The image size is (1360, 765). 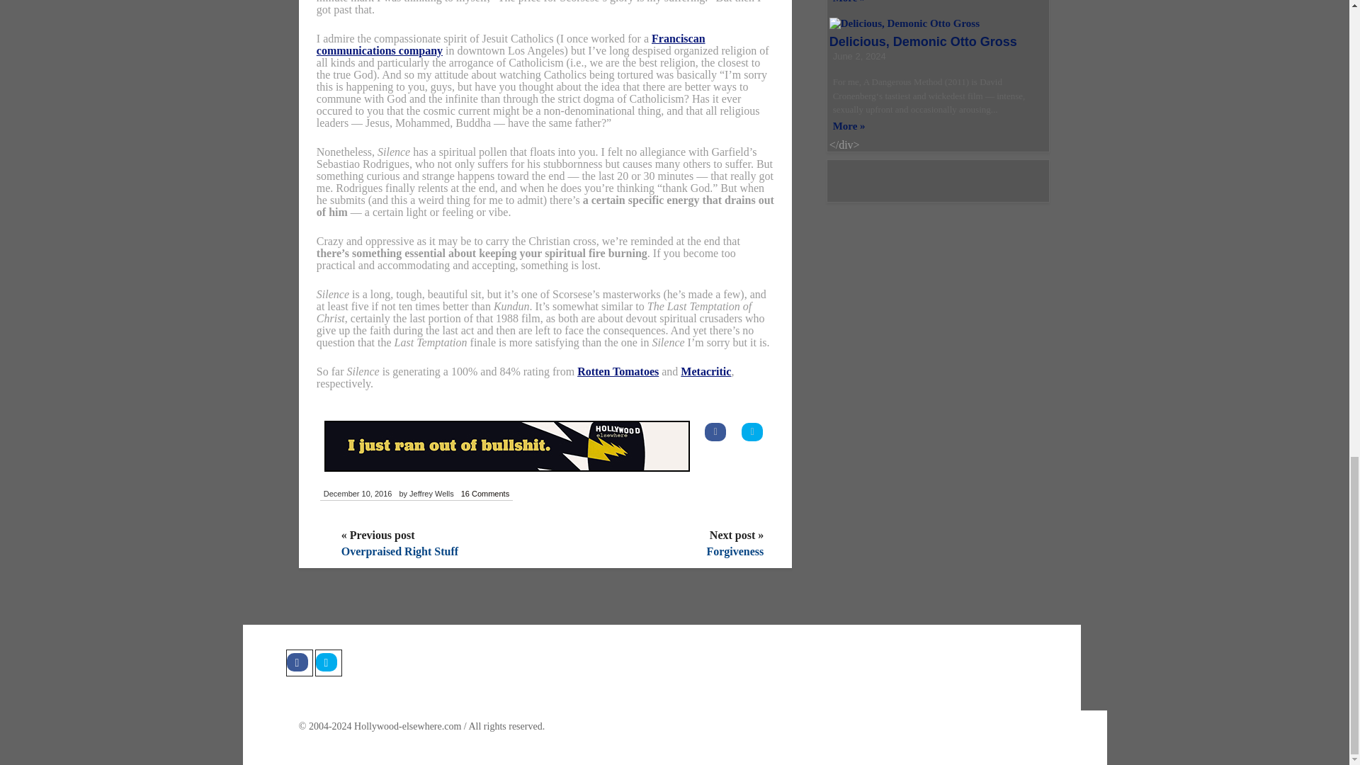 What do you see at coordinates (357, 494) in the screenshot?
I see `December 10, 2016` at bounding box center [357, 494].